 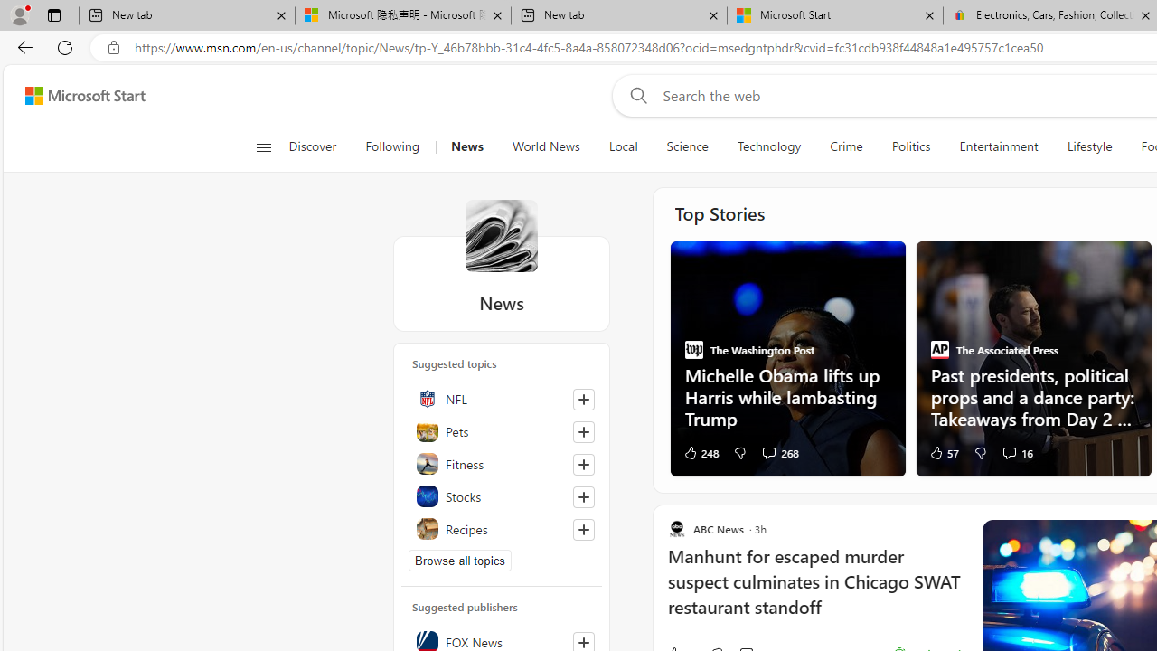 I want to click on Crime, so click(x=846, y=146).